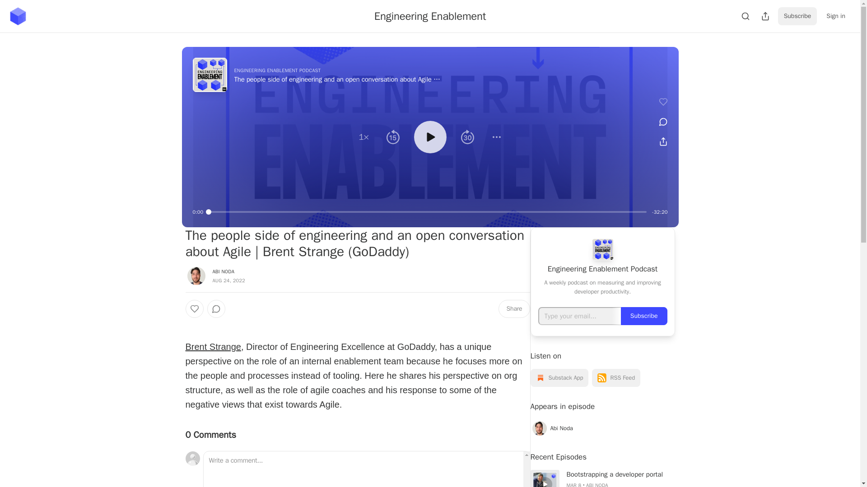  What do you see at coordinates (835, 16) in the screenshot?
I see `Sign in` at bounding box center [835, 16].